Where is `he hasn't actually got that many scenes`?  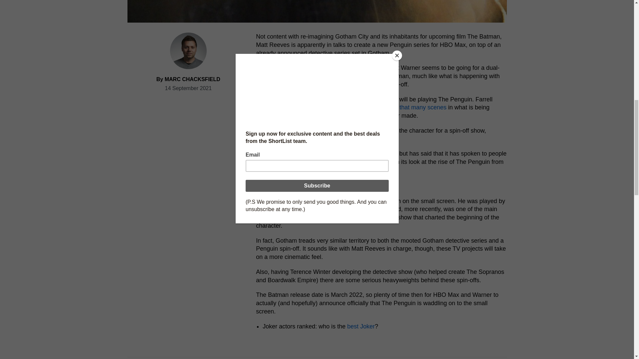 he hasn't actually got that many scenes is located at coordinates (394, 107).